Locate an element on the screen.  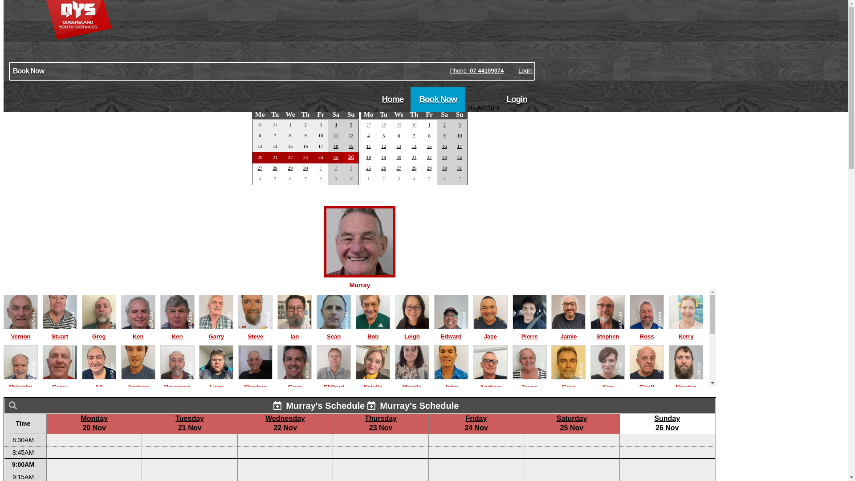
4 is located at coordinates (369, 135).